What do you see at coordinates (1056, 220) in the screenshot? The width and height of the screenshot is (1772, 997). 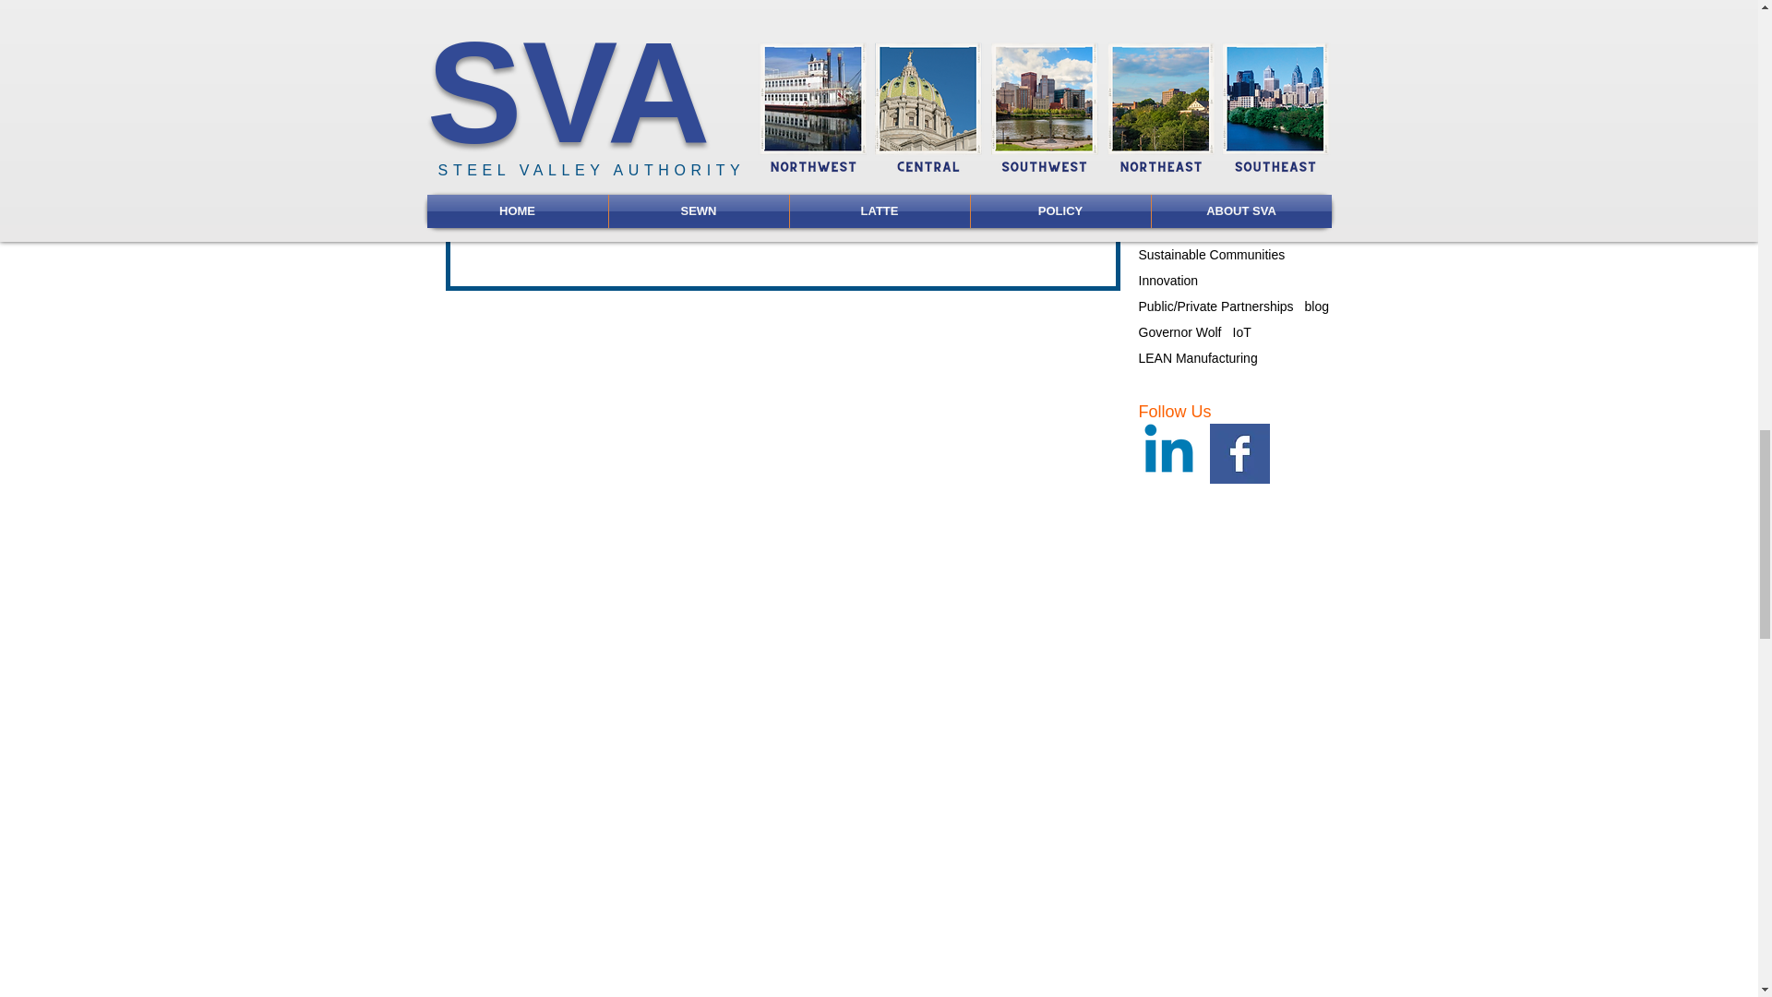 I see `Post not marked as liked` at bounding box center [1056, 220].